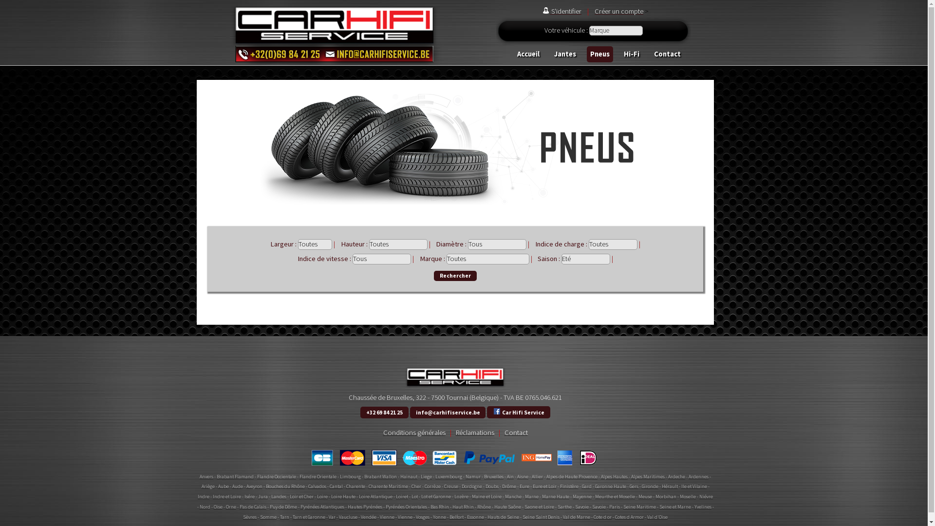 The width and height of the screenshot is (935, 526). Describe the element at coordinates (387, 517) in the screenshot. I see `Vienne` at that location.